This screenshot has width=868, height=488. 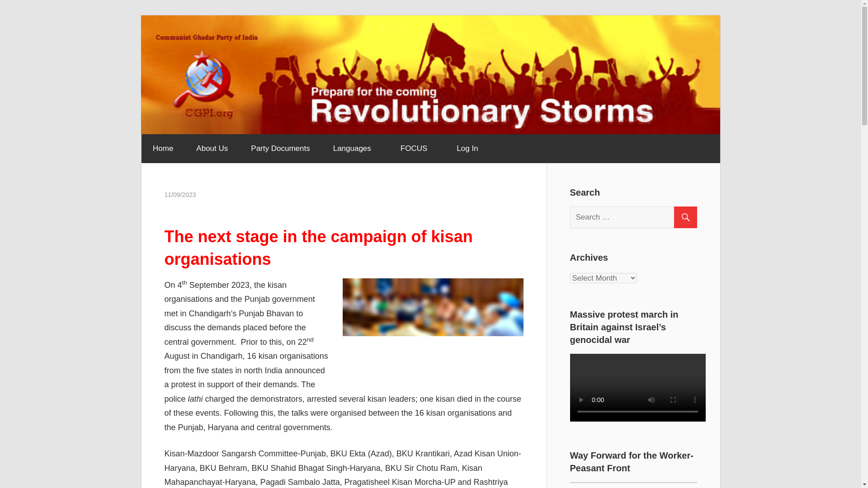 What do you see at coordinates (212, 148) in the screenshot?
I see `About Us` at bounding box center [212, 148].